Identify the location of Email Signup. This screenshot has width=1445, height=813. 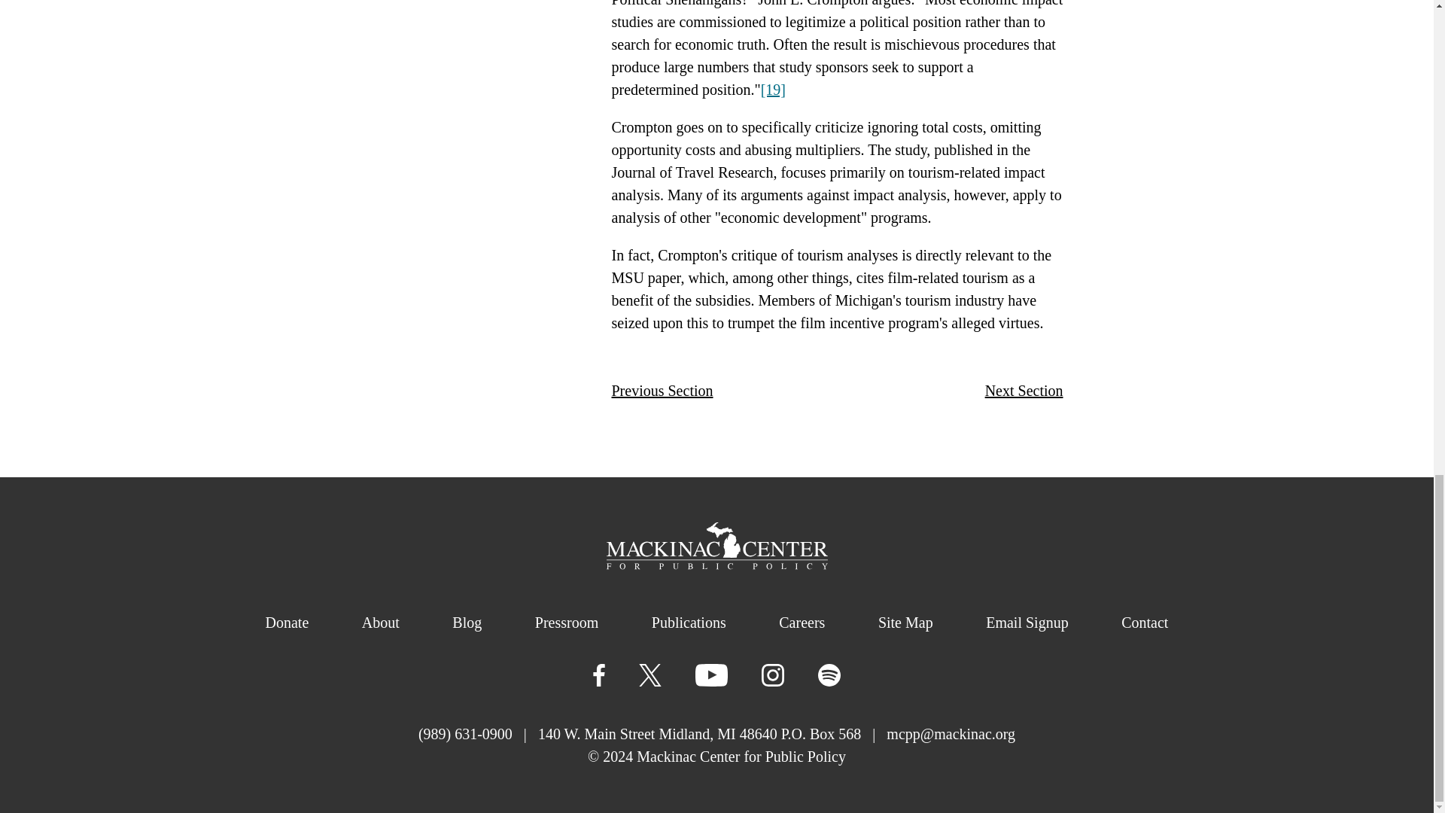
(1027, 623).